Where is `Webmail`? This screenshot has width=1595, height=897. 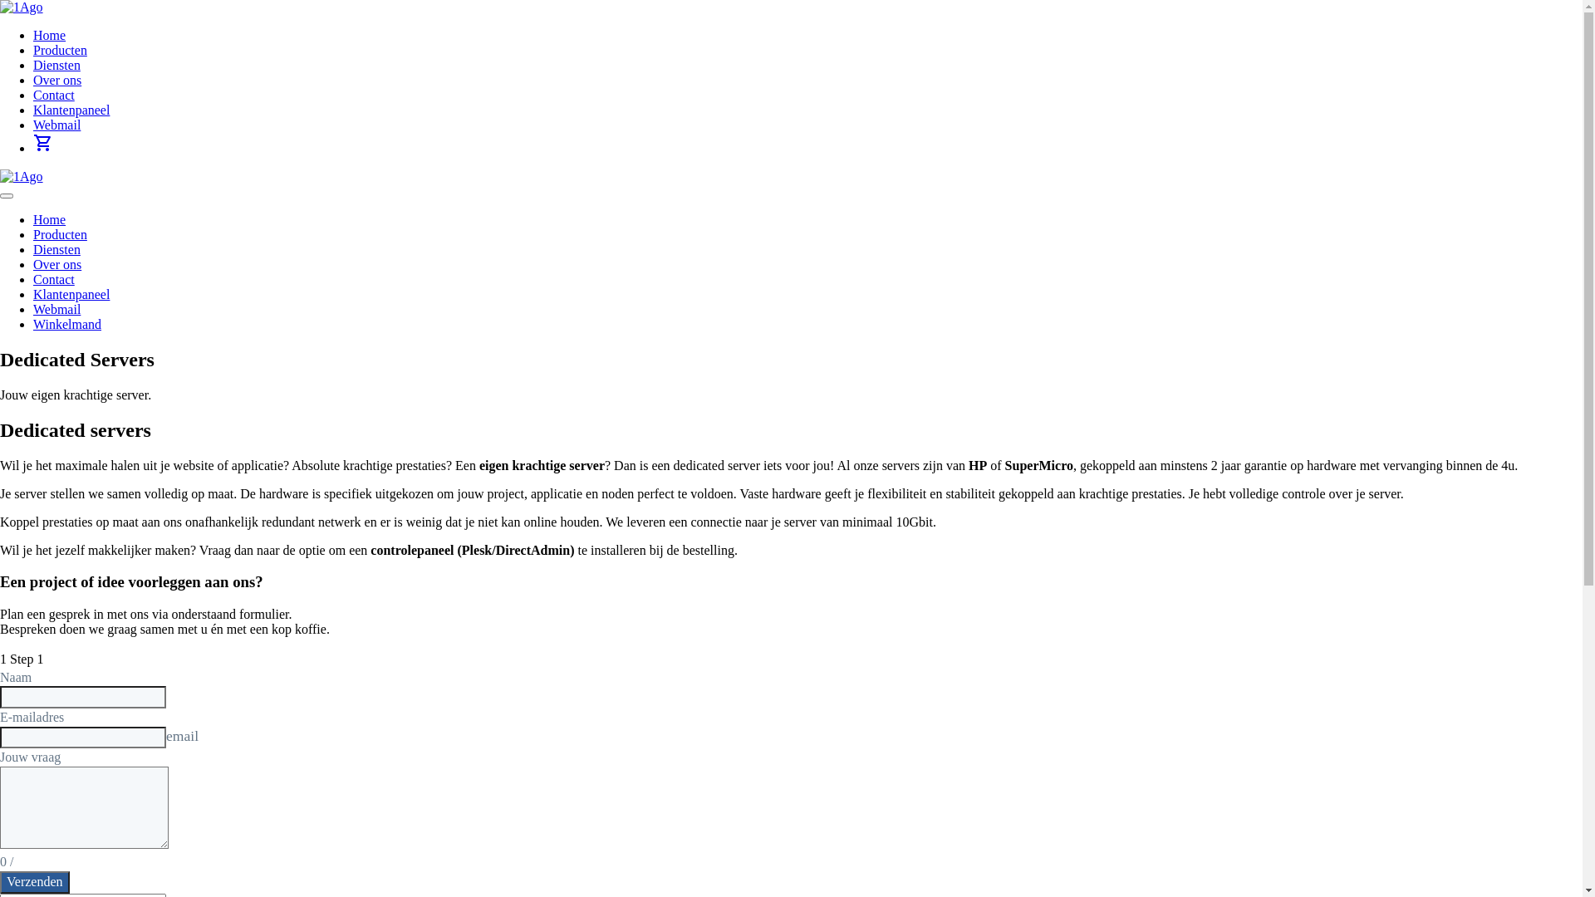 Webmail is located at coordinates (56, 309).